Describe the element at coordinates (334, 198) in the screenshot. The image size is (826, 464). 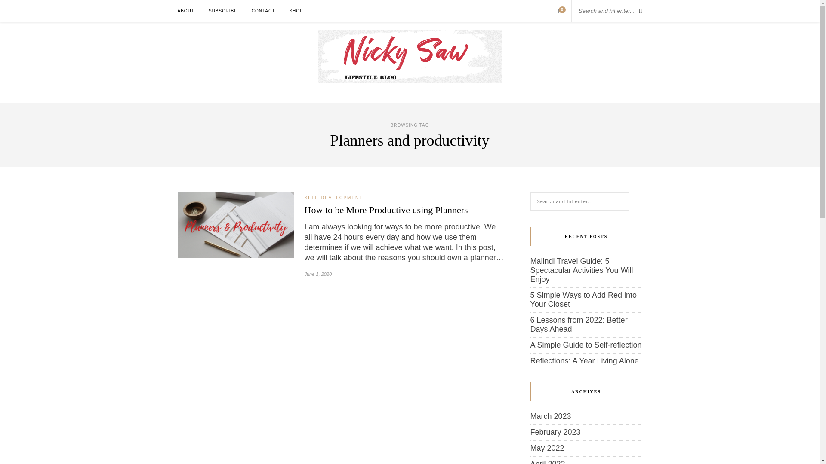
I see `SELF-DEVELOPMENT` at that location.